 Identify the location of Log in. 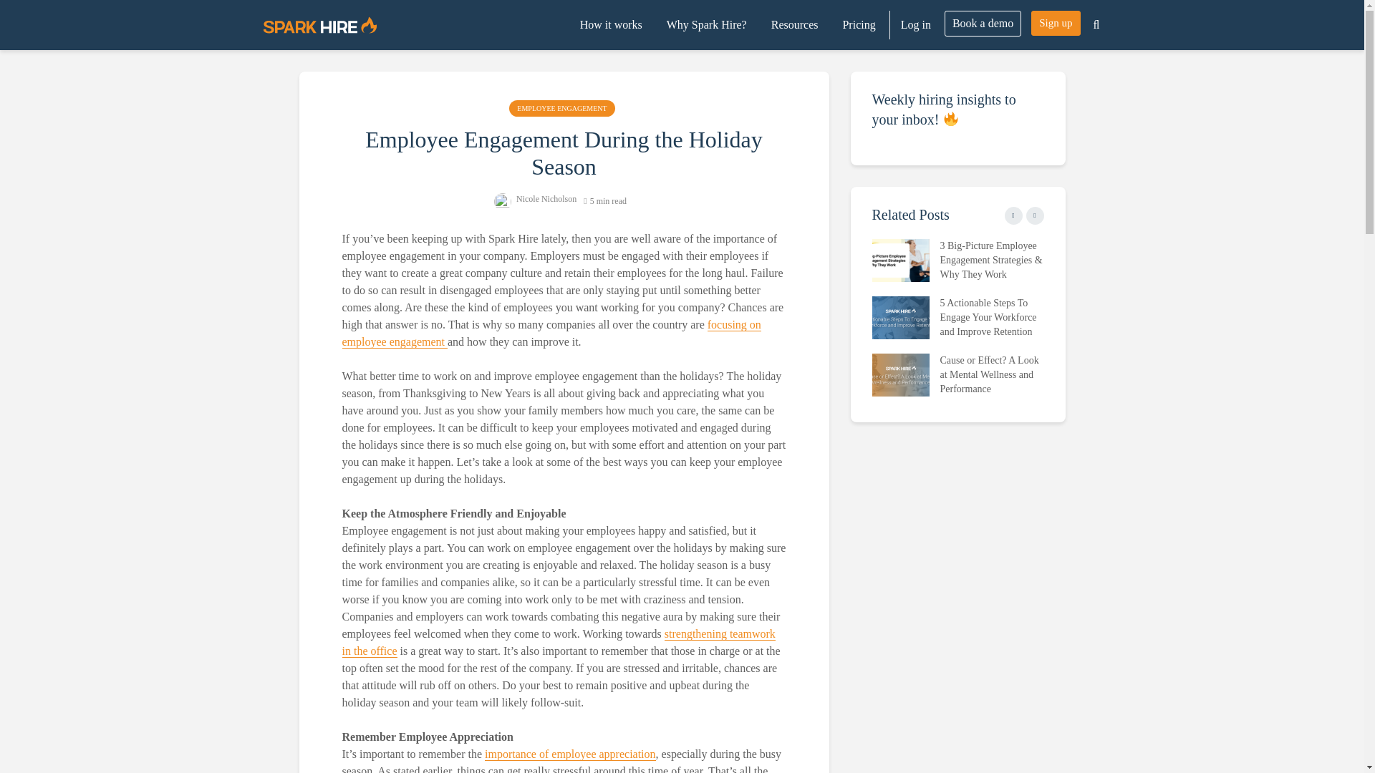
(915, 25).